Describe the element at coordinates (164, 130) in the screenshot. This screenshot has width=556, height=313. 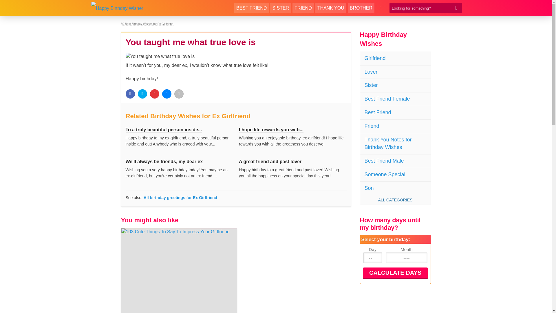
I see `To a truly beautiful person inside...` at that location.